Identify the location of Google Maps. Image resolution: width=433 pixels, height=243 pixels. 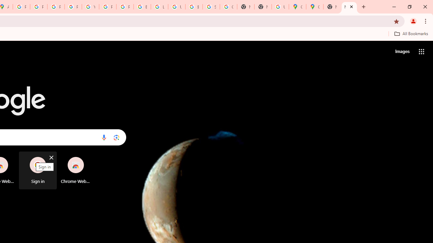
(297, 7).